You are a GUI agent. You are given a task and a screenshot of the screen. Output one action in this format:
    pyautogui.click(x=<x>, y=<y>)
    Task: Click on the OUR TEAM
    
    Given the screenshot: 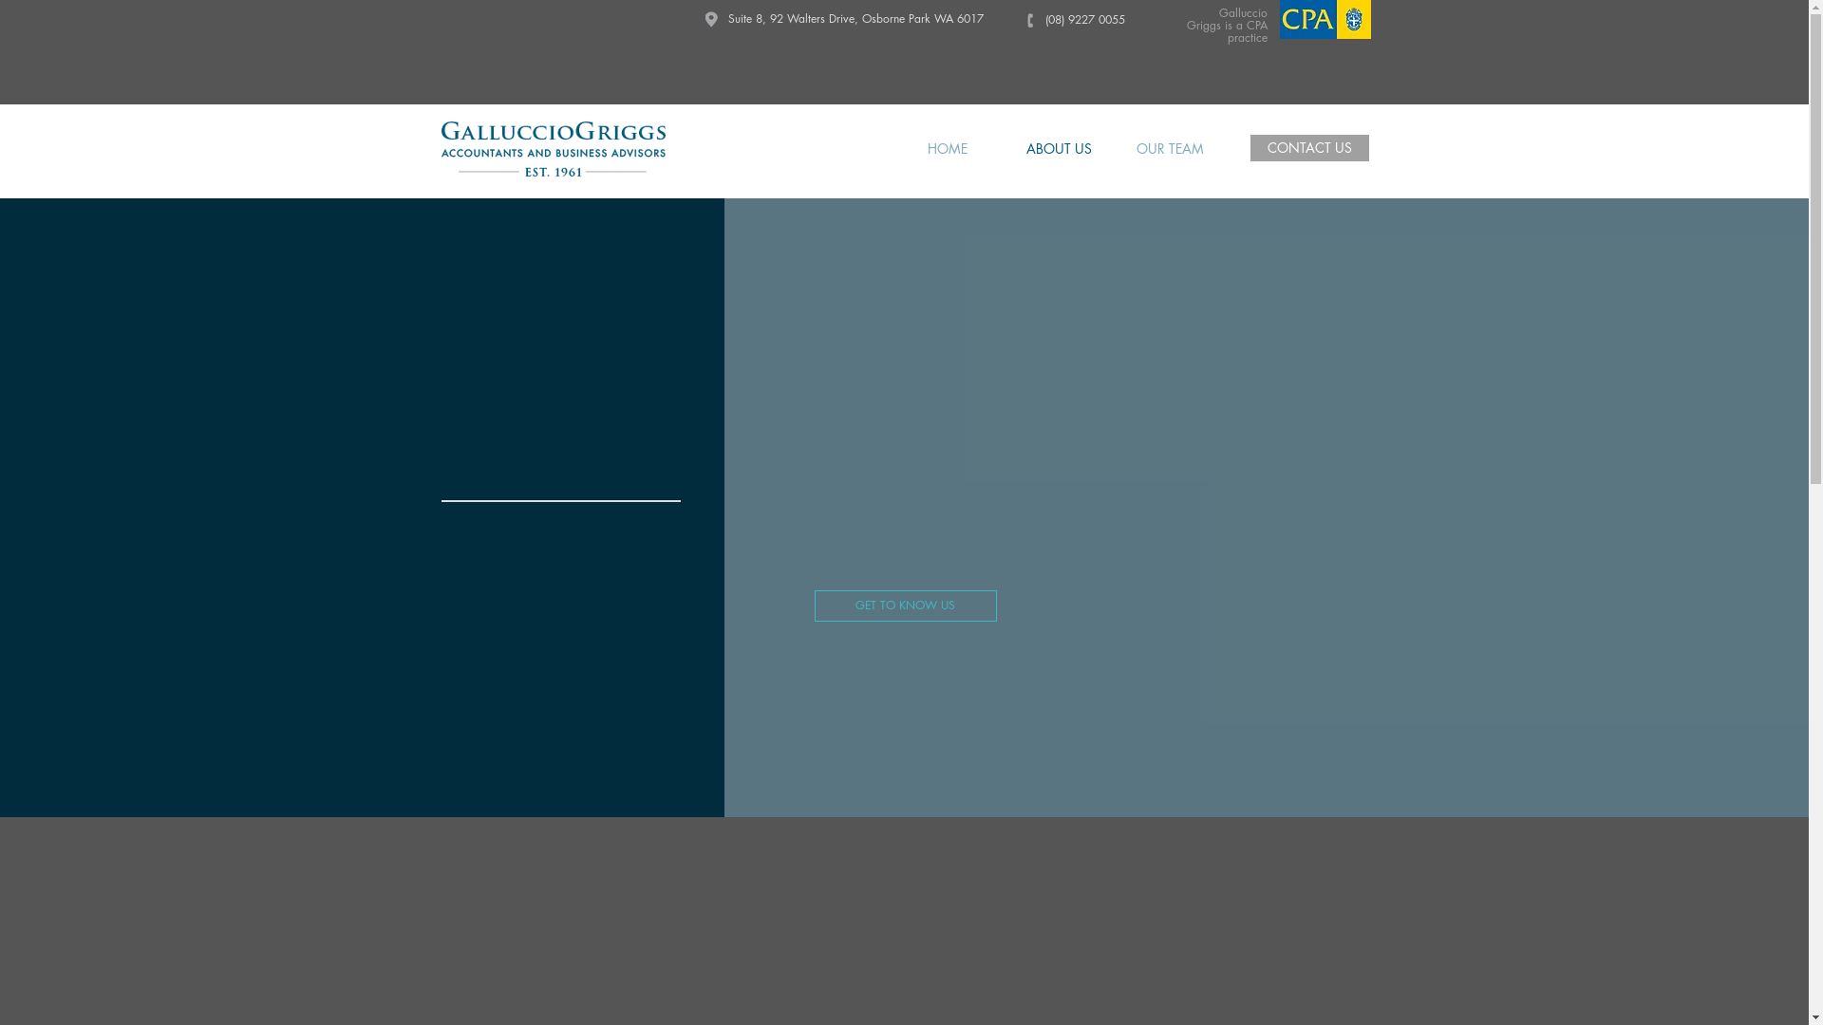 What is the action you would take?
    pyautogui.click(x=1170, y=148)
    